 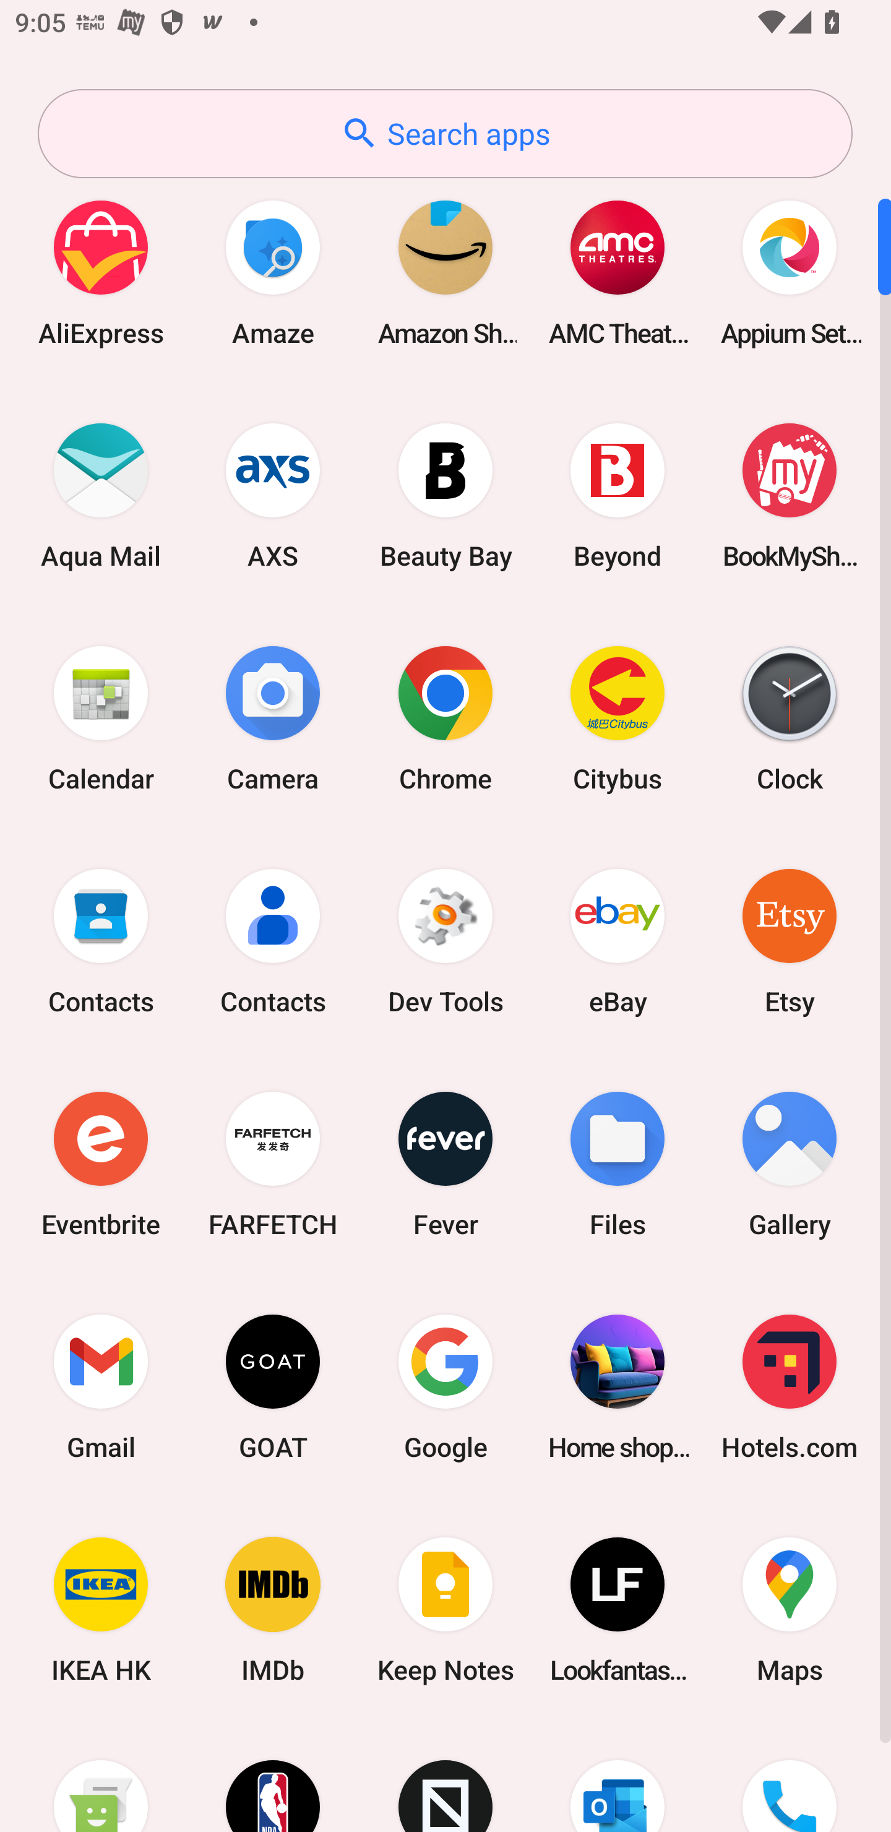 What do you see at coordinates (273, 1610) in the screenshot?
I see `IMDb` at bounding box center [273, 1610].